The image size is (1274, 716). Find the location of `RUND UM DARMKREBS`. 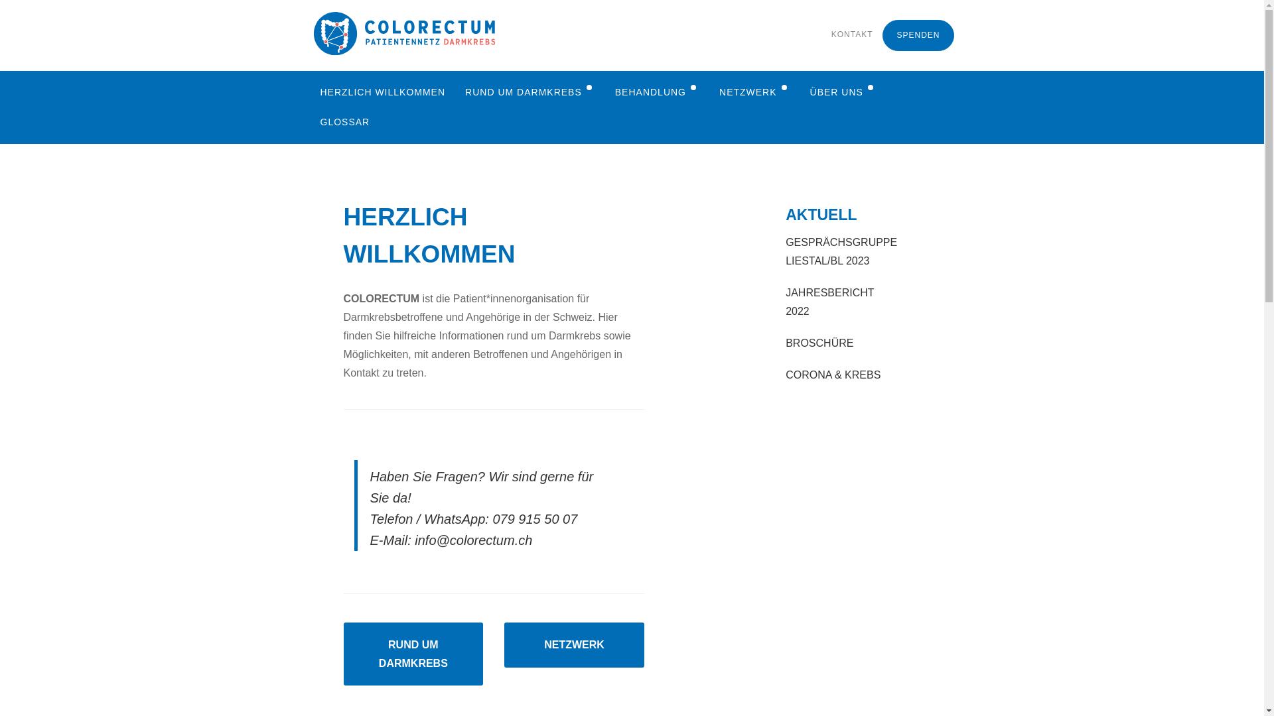

RUND UM DARMKREBS is located at coordinates (530, 93).